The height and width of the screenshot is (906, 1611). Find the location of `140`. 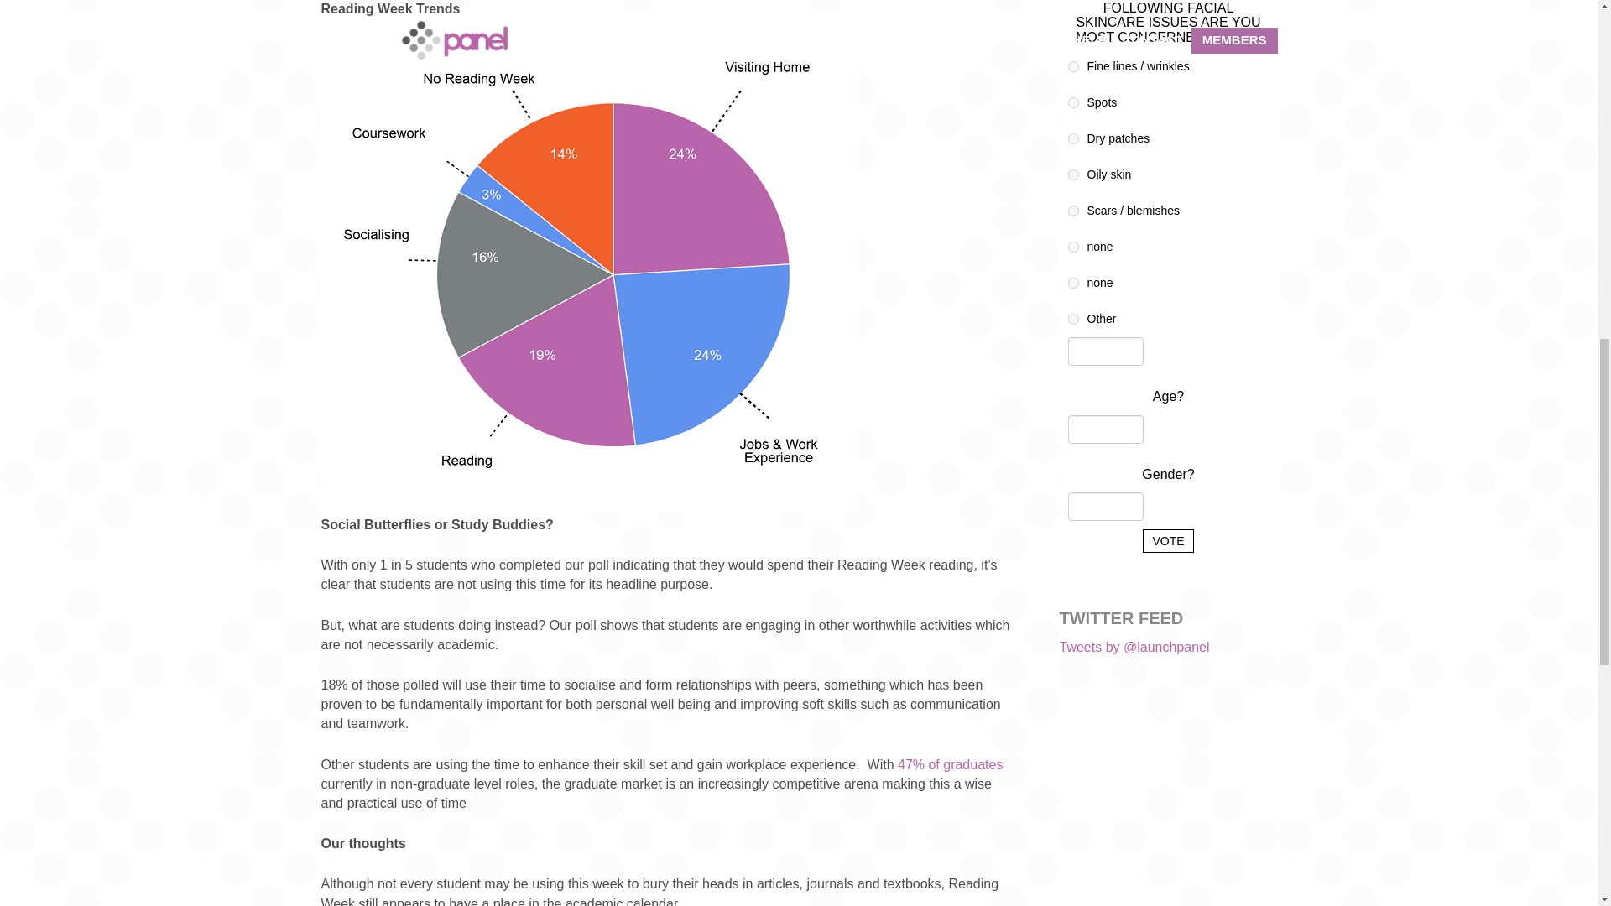

140 is located at coordinates (1072, 283).